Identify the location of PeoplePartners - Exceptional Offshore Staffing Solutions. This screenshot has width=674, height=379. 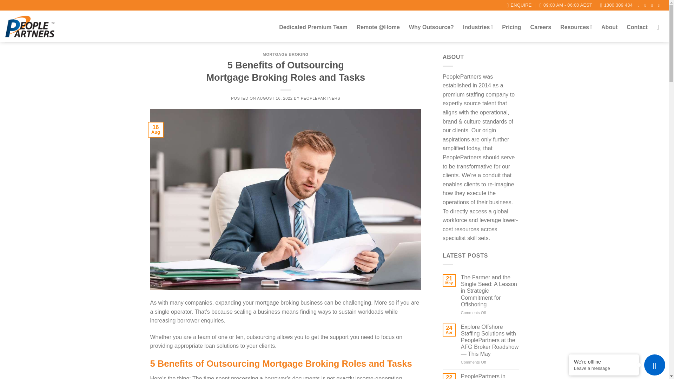
(30, 26).